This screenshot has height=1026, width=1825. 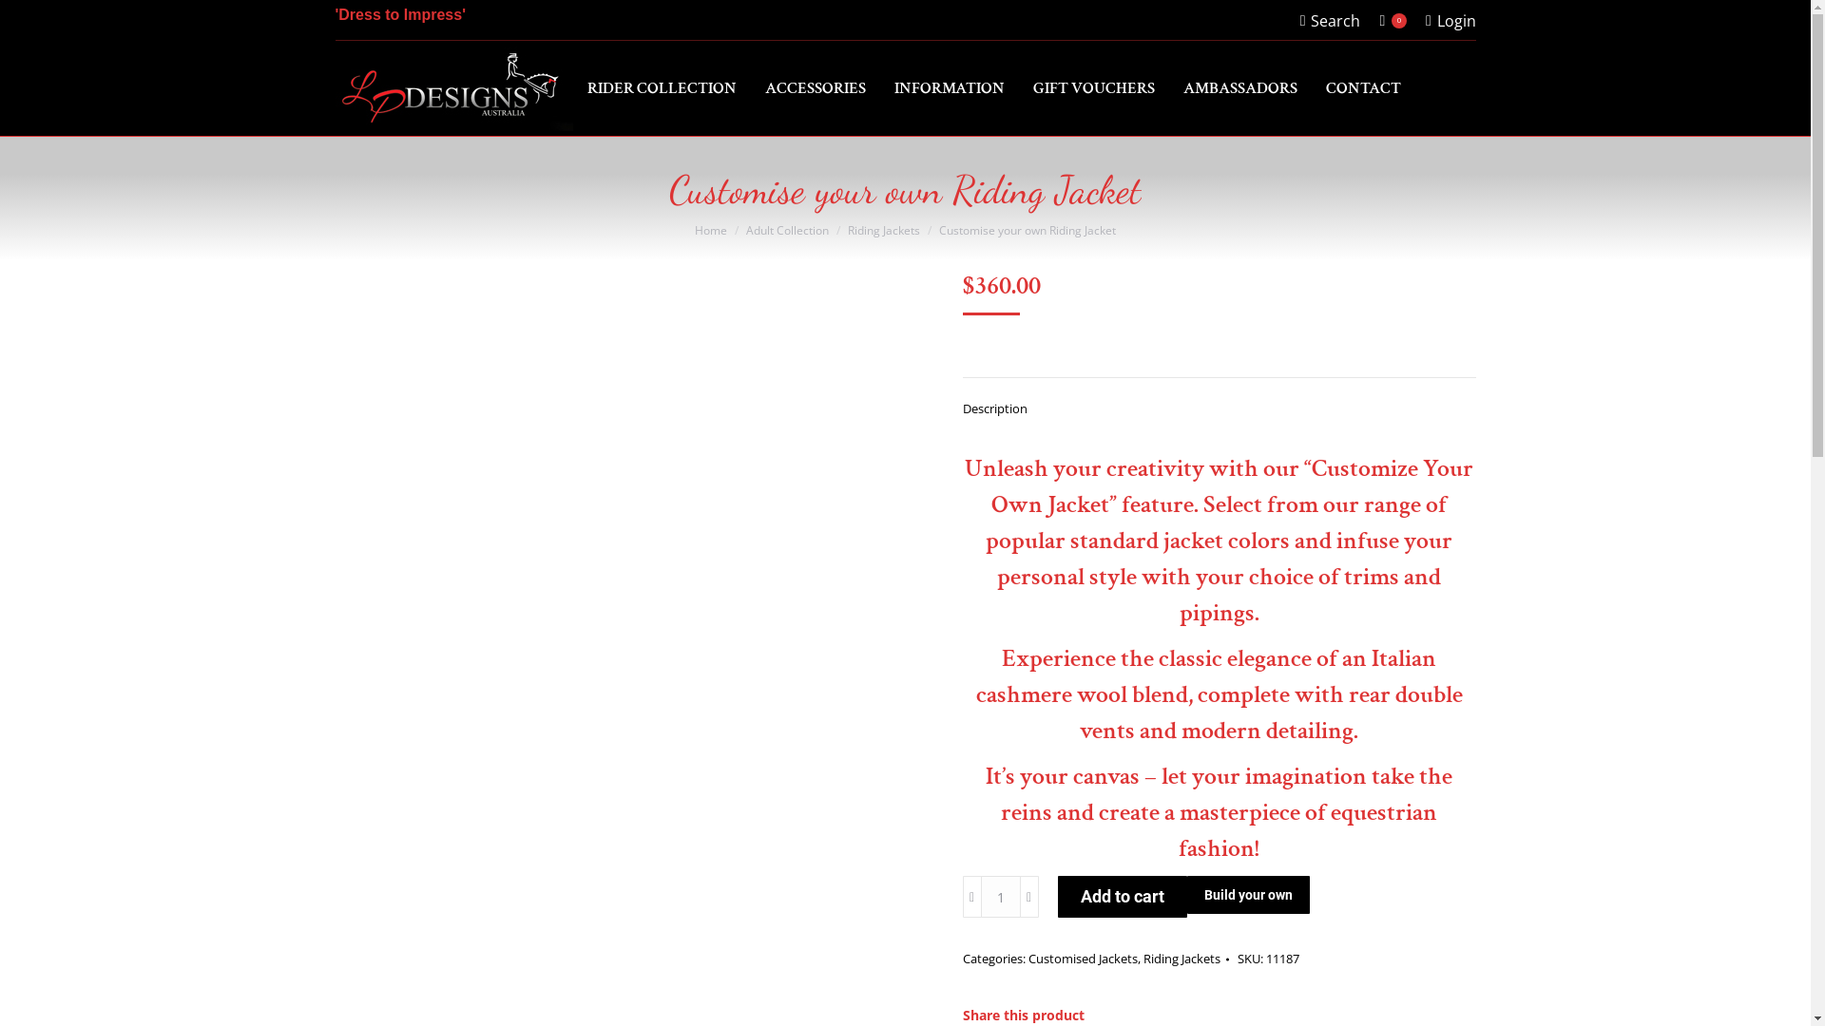 What do you see at coordinates (1093, 87) in the screenshot?
I see `GIFT VOUCHERS` at bounding box center [1093, 87].